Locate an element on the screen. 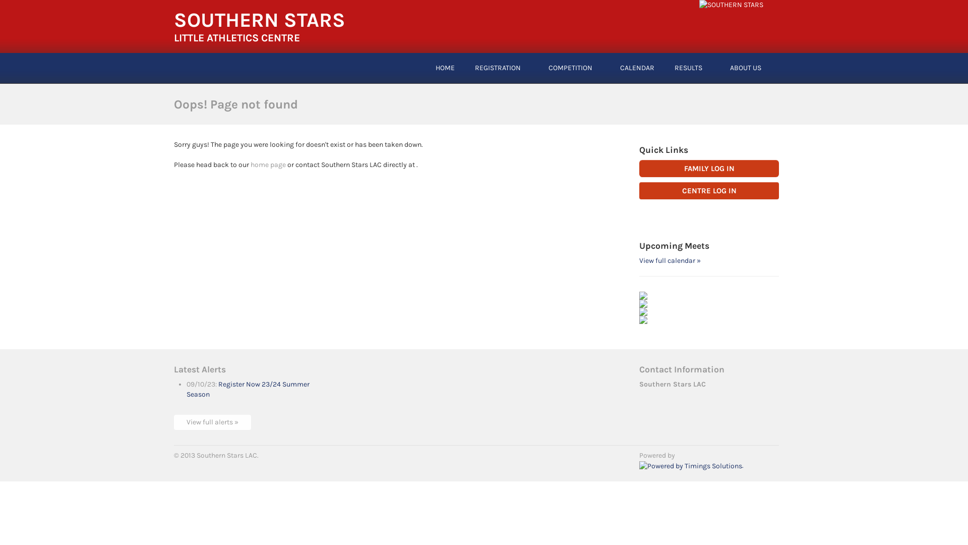  . is located at coordinates (692, 465).